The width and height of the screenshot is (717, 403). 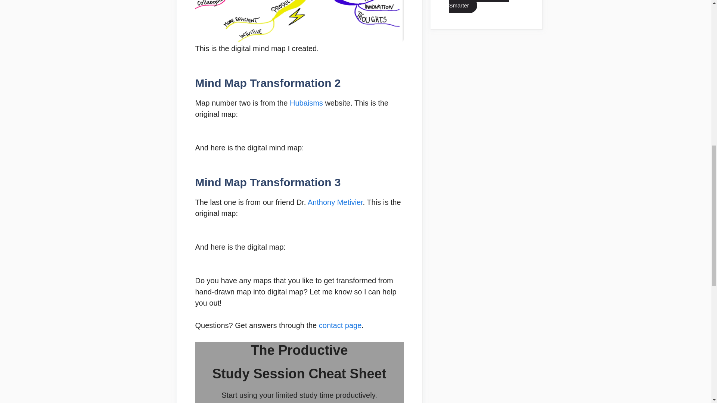 What do you see at coordinates (335, 202) in the screenshot?
I see `Anthony Metivier` at bounding box center [335, 202].